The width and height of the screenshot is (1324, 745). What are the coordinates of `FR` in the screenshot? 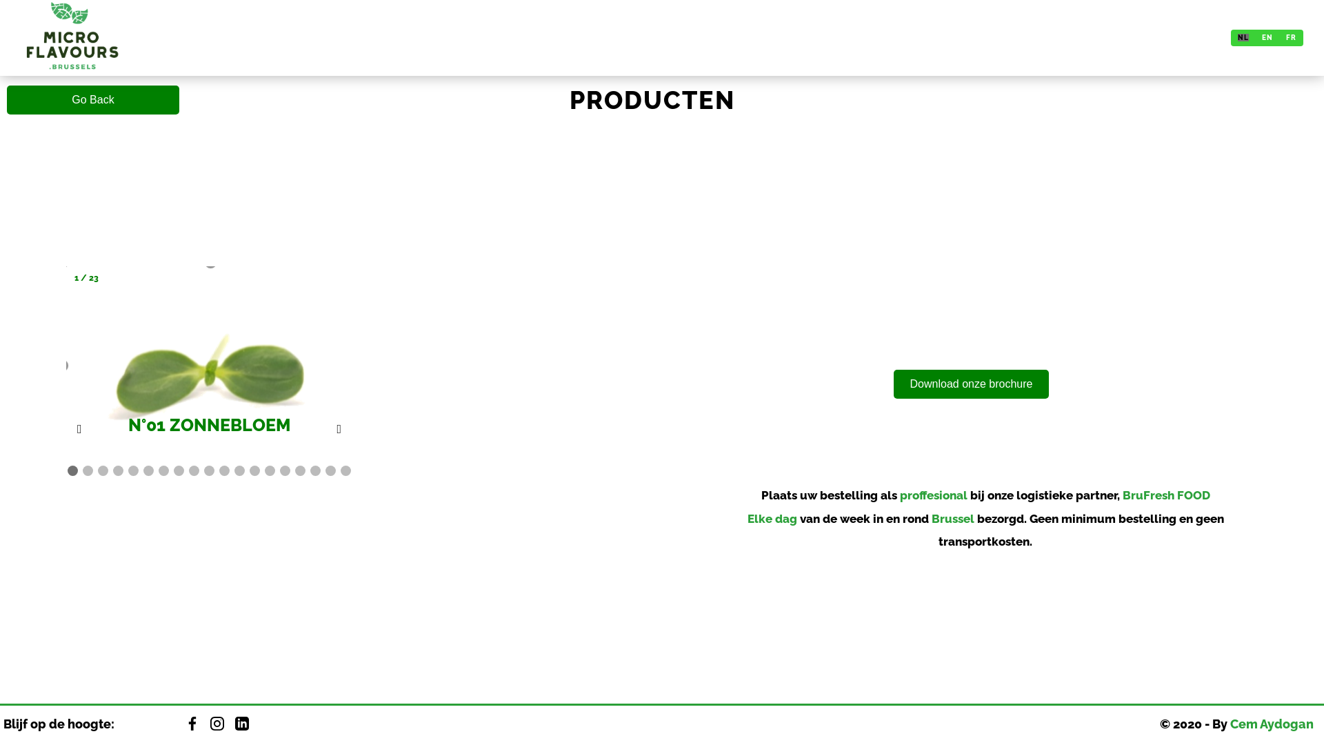 It's located at (1291, 37).